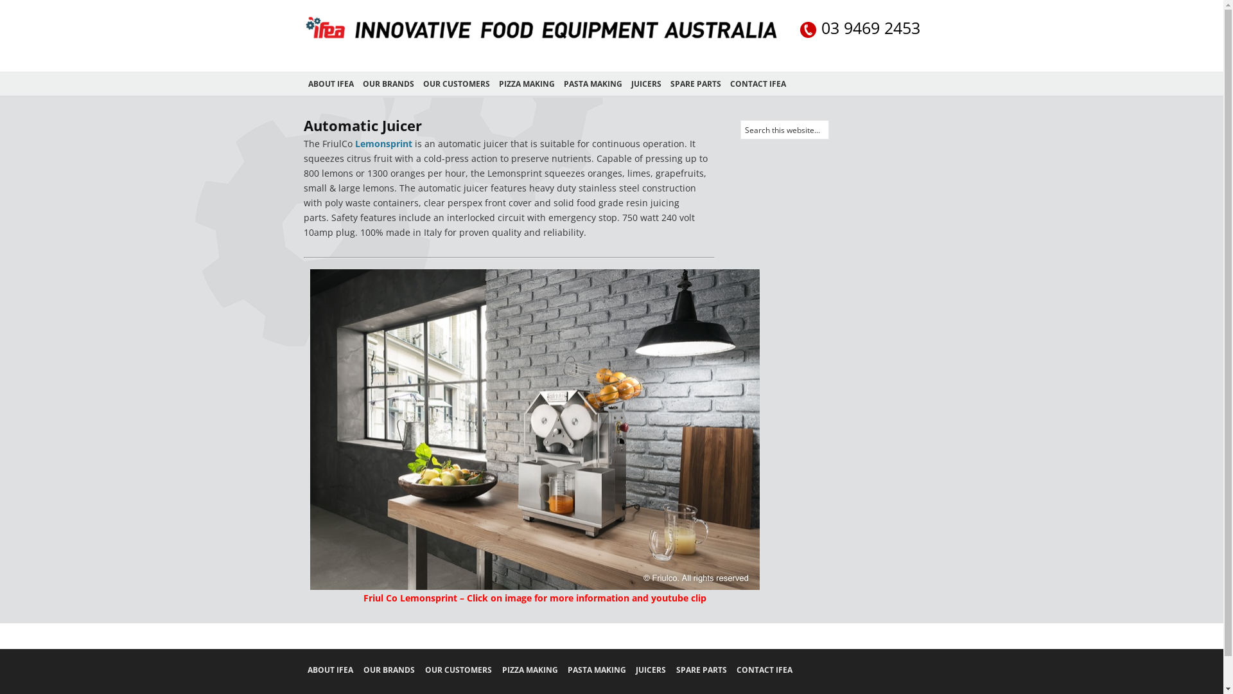 The image size is (1233, 694). Describe the element at coordinates (651, 670) in the screenshot. I see `JUICERS` at that location.